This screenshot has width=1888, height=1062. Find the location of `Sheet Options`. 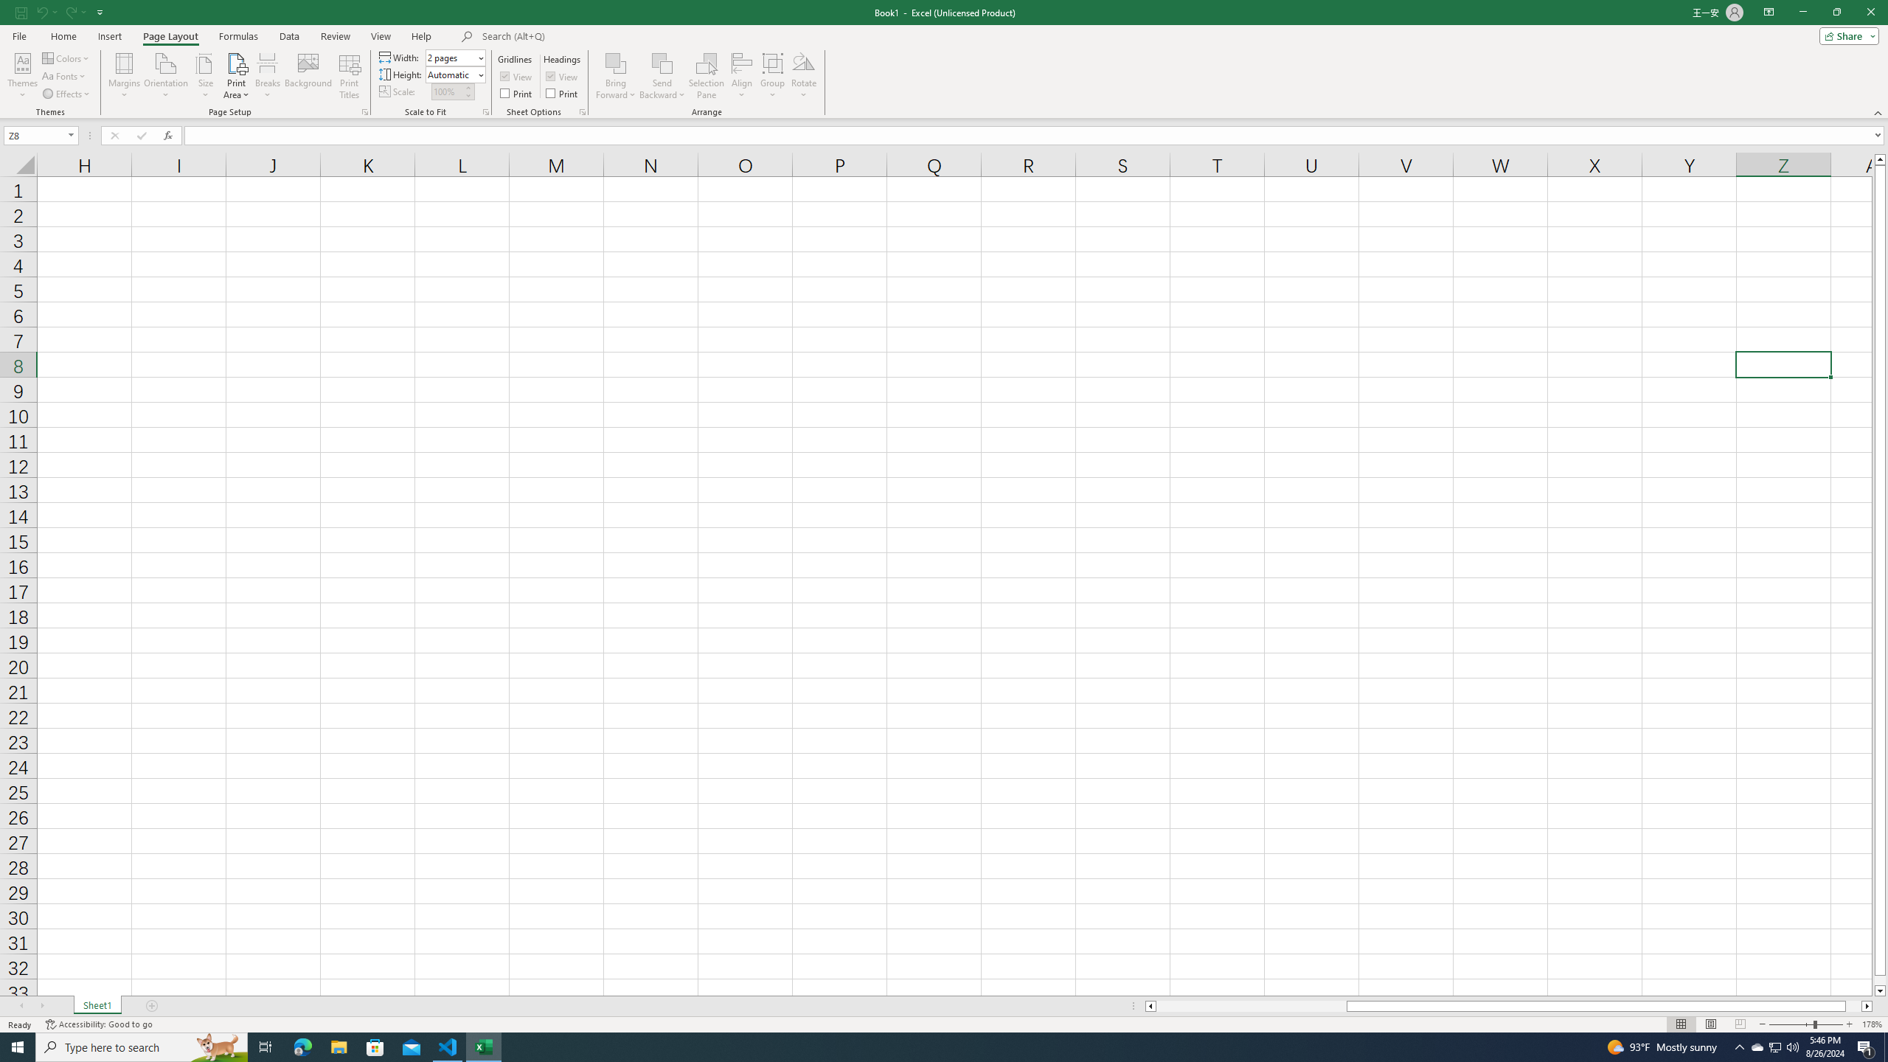

Sheet Options is located at coordinates (582, 112).